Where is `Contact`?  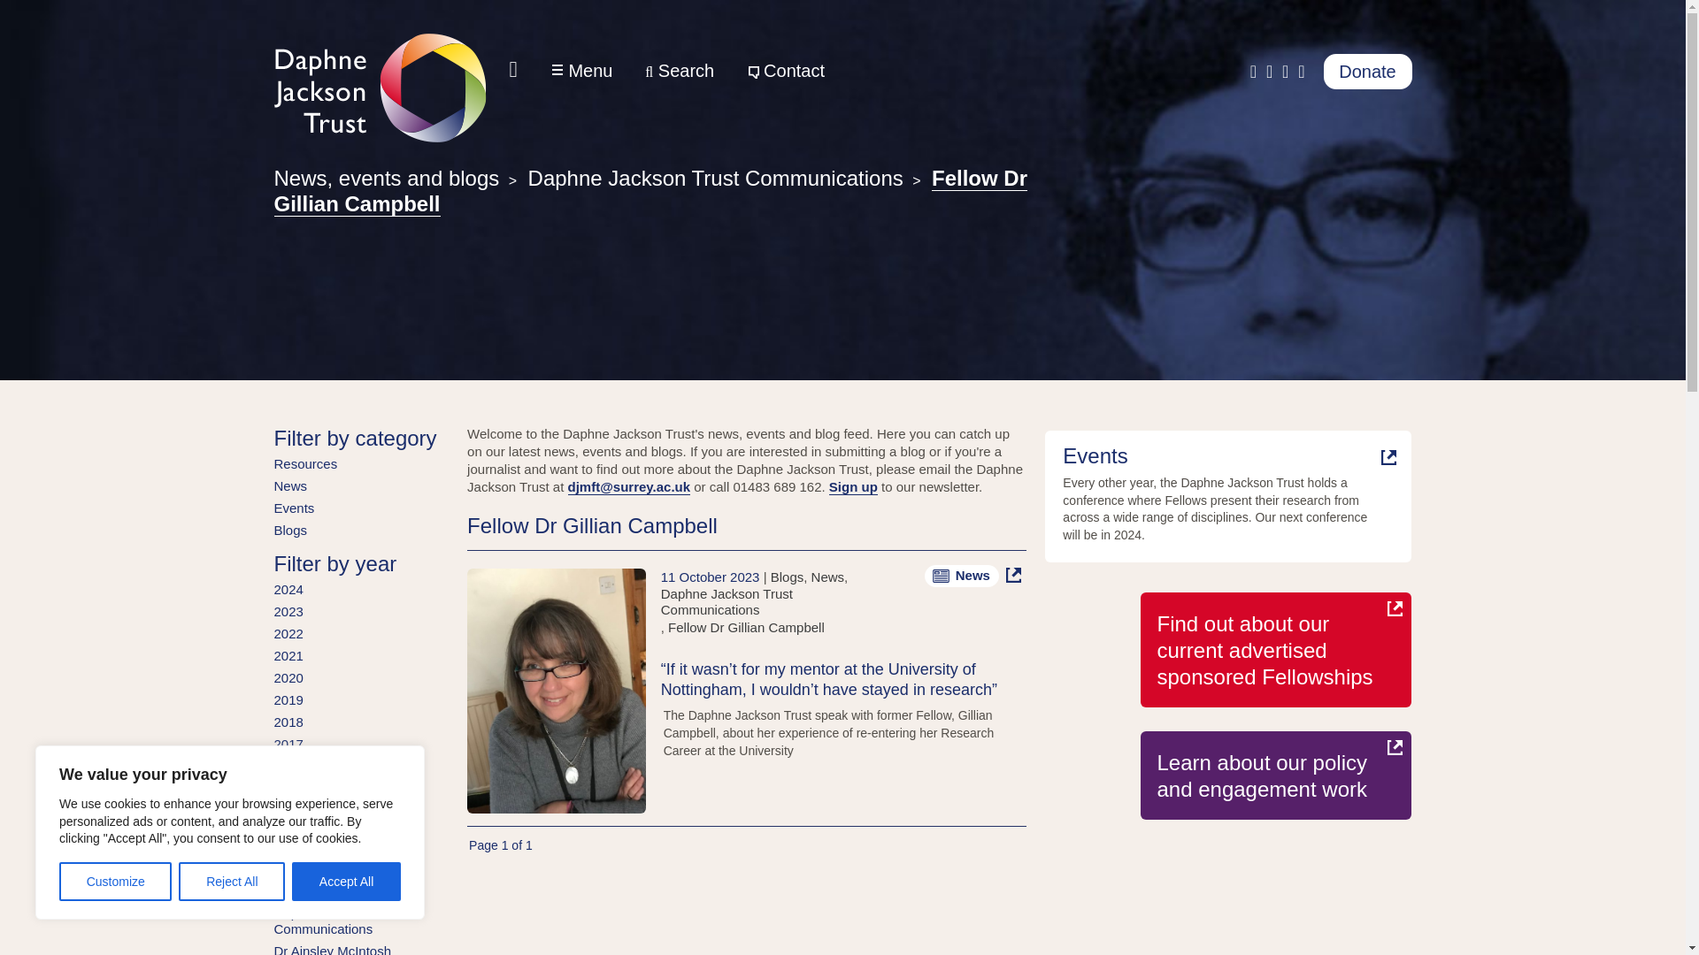 Contact is located at coordinates (786, 71).